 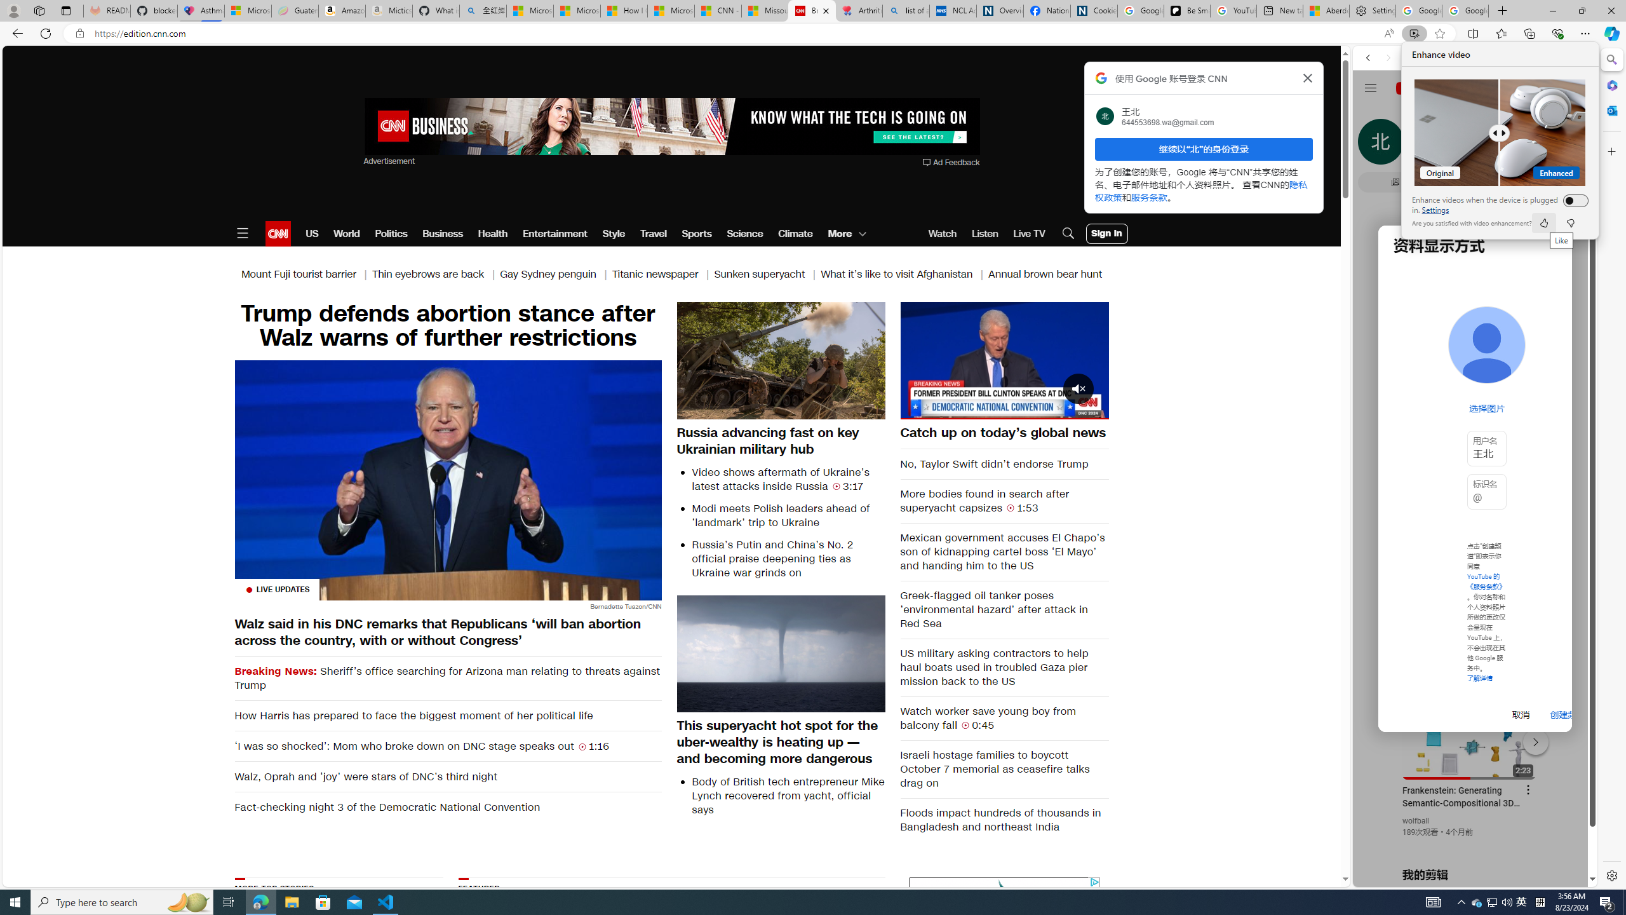 I want to click on Fact-checking night 3 of the Democratic National Convention, so click(x=447, y=807).